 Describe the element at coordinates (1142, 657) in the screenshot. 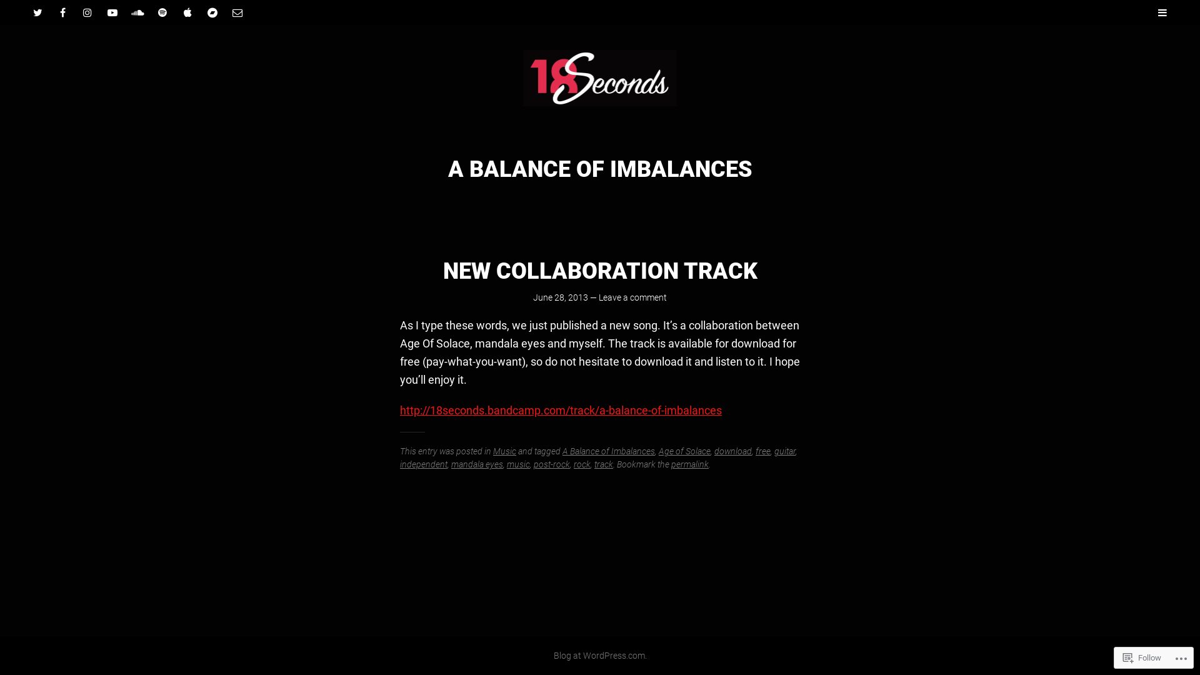

I see `Follow` at that location.